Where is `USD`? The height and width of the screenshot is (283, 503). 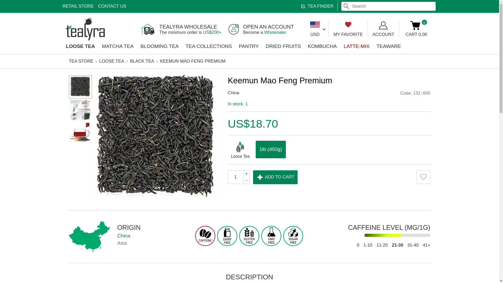 USD is located at coordinates (93, 5).